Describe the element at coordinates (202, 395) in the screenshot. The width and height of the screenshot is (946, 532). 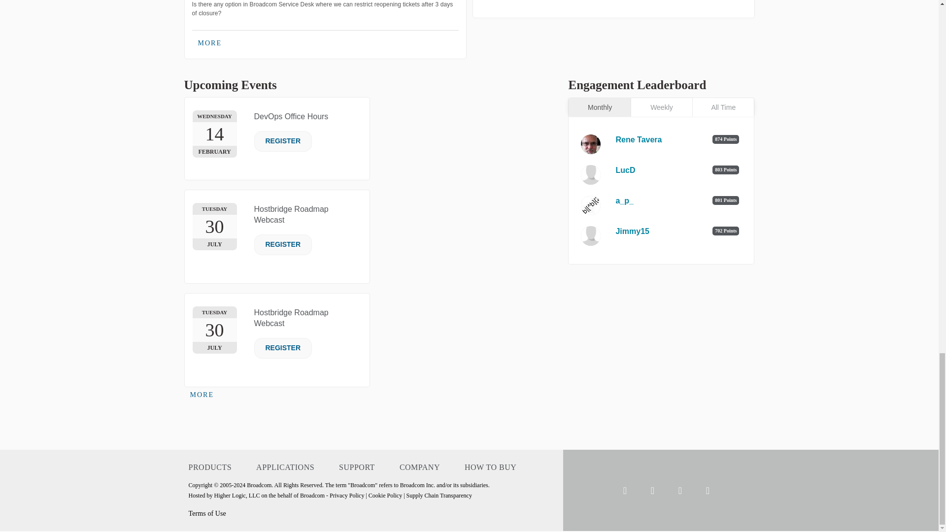
I see `More` at that location.